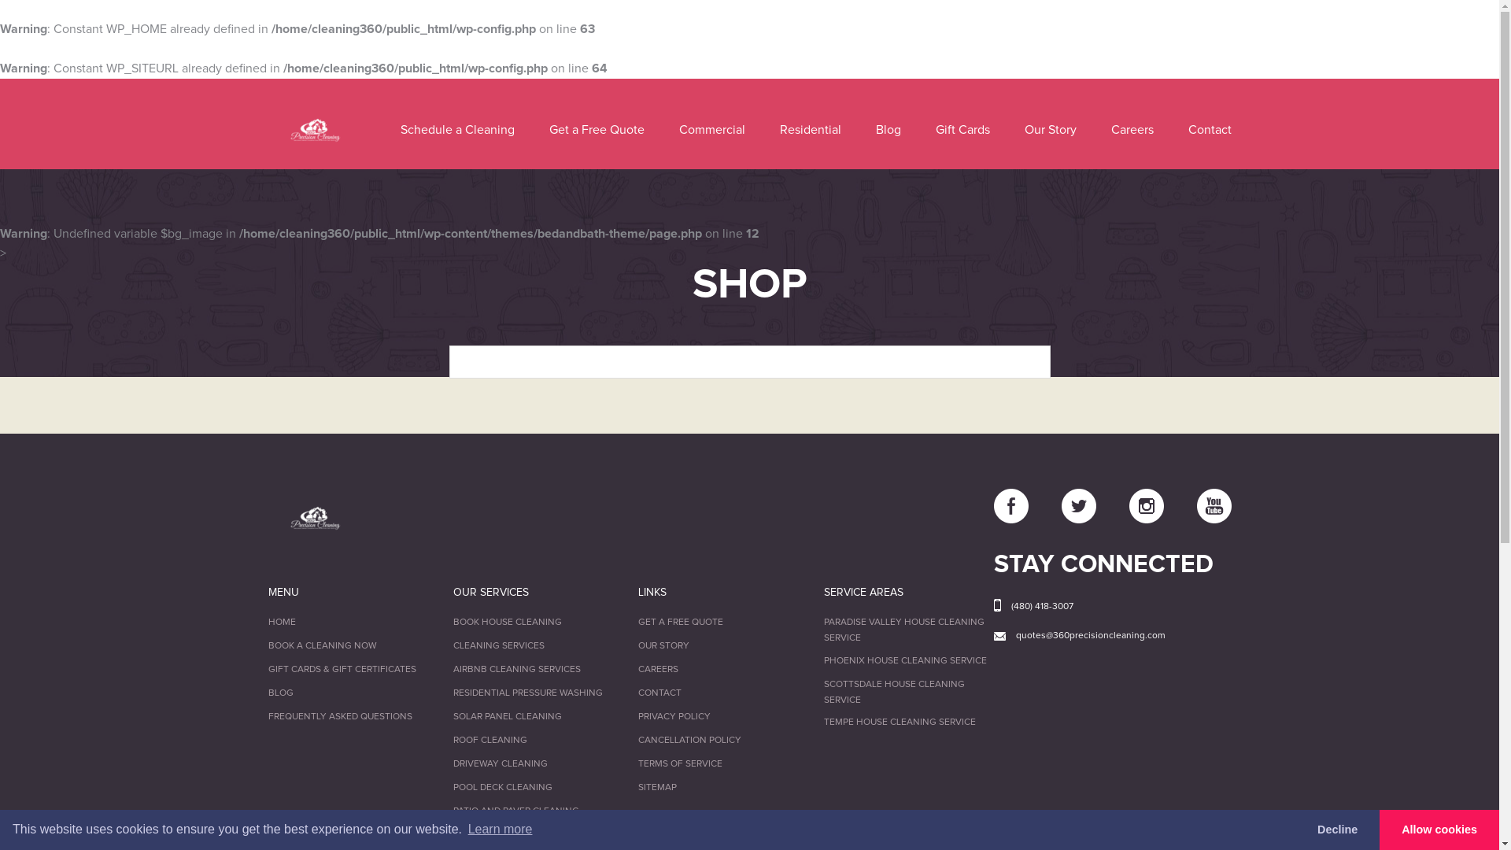 Image resolution: width=1511 pixels, height=850 pixels. What do you see at coordinates (905, 661) in the screenshot?
I see `PHOENIX HOUSE CLEANING SERVICE` at bounding box center [905, 661].